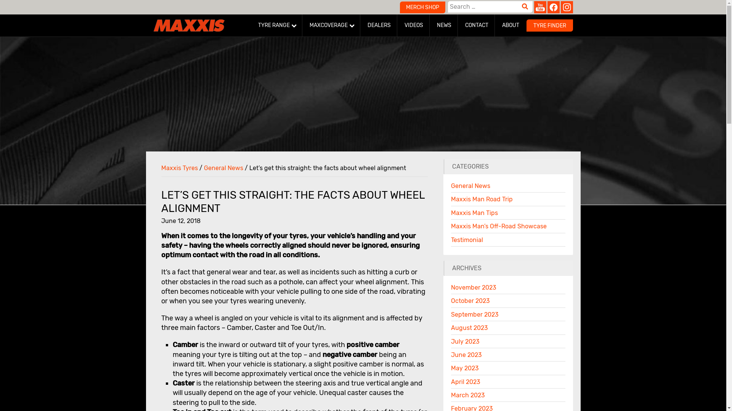 The image size is (732, 411). Describe the element at coordinates (470, 301) in the screenshot. I see `October 2023` at that location.